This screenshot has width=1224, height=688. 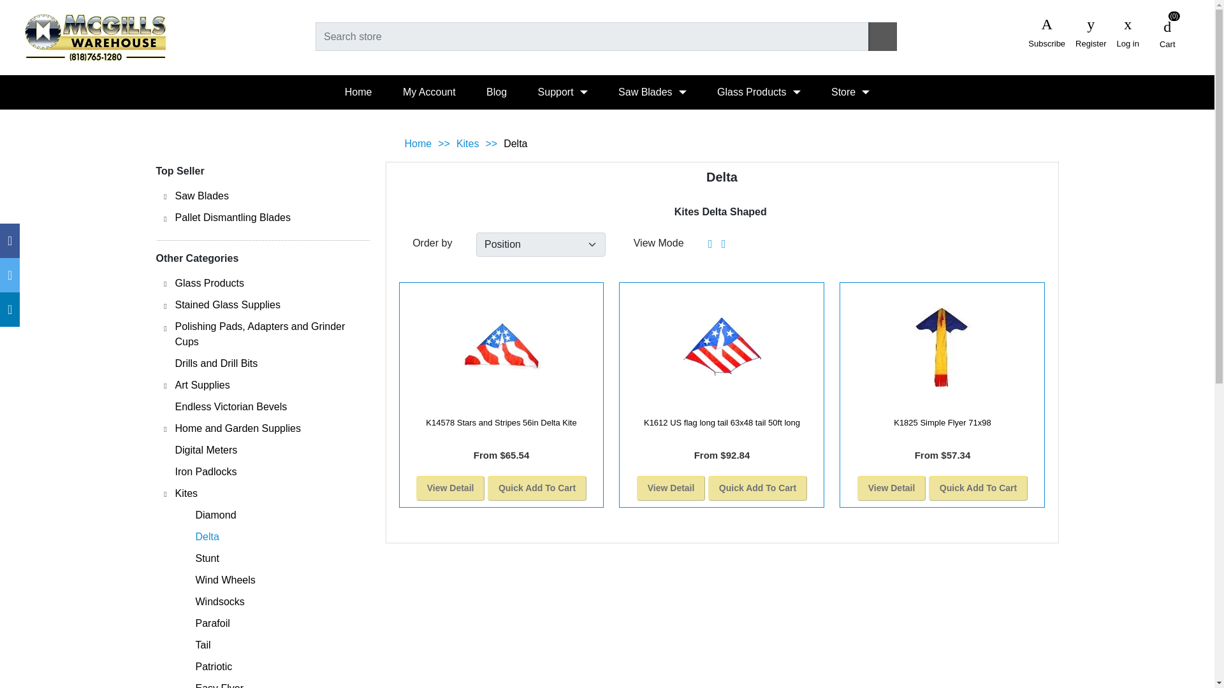 What do you see at coordinates (497, 92) in the screenshot?
I see `Blog` at bounding box center [497, 92].